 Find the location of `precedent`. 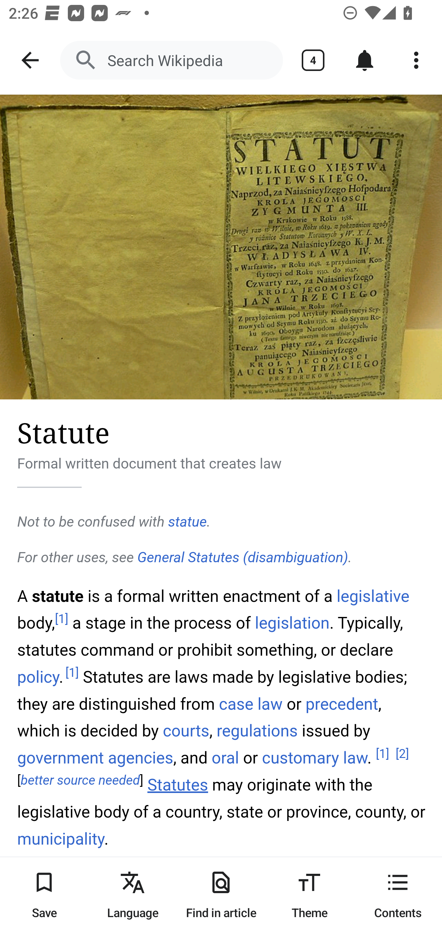

precedent is located at coordinates (342, 703).